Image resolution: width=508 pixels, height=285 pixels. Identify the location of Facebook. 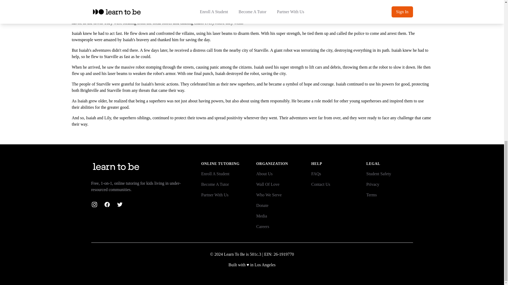
(107, 204).